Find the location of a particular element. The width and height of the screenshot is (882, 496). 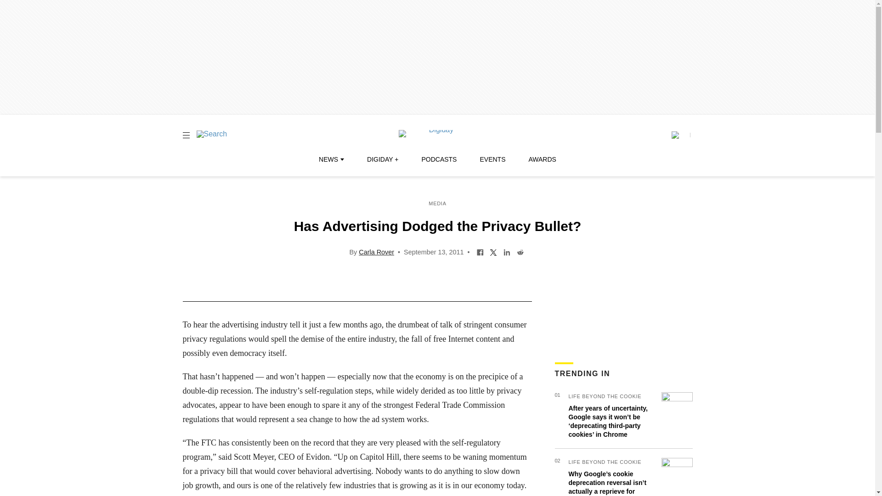

Share on Reddit is located at coordinates (520, 252).